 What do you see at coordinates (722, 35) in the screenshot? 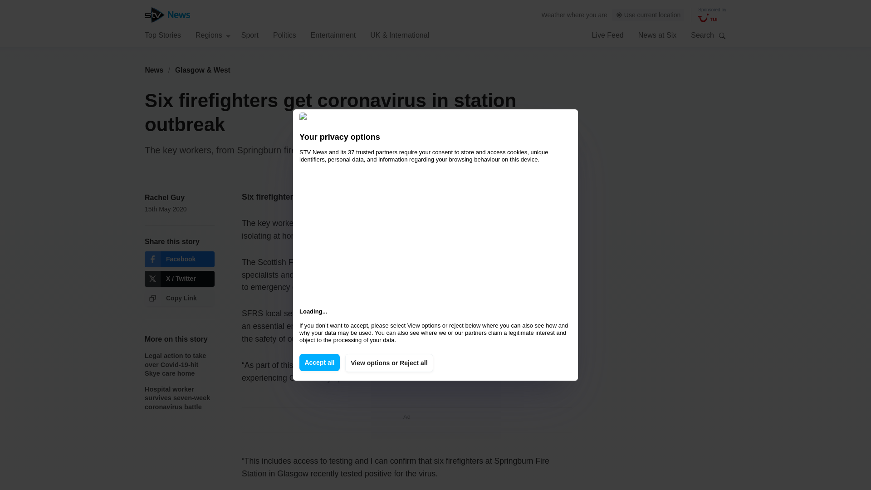
I see `Search` at bounding box center [722, 35].